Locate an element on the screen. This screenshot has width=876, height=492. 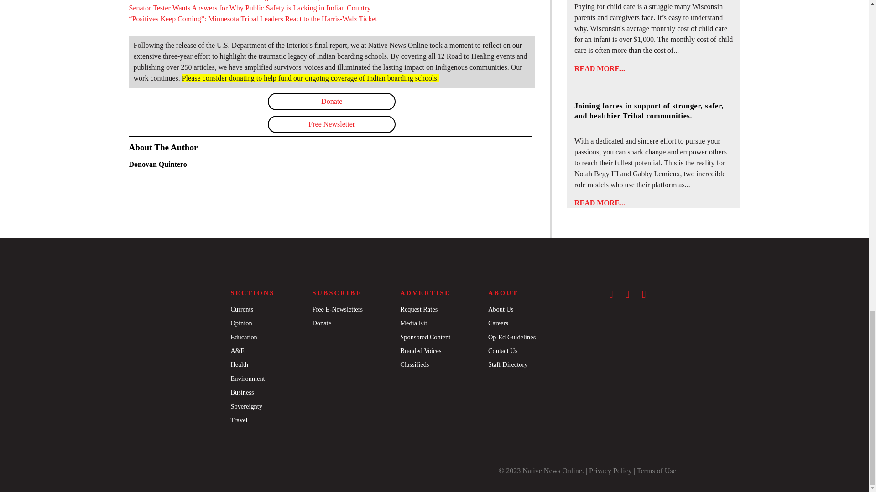
Classifieds is located at coordinates (414, 364).